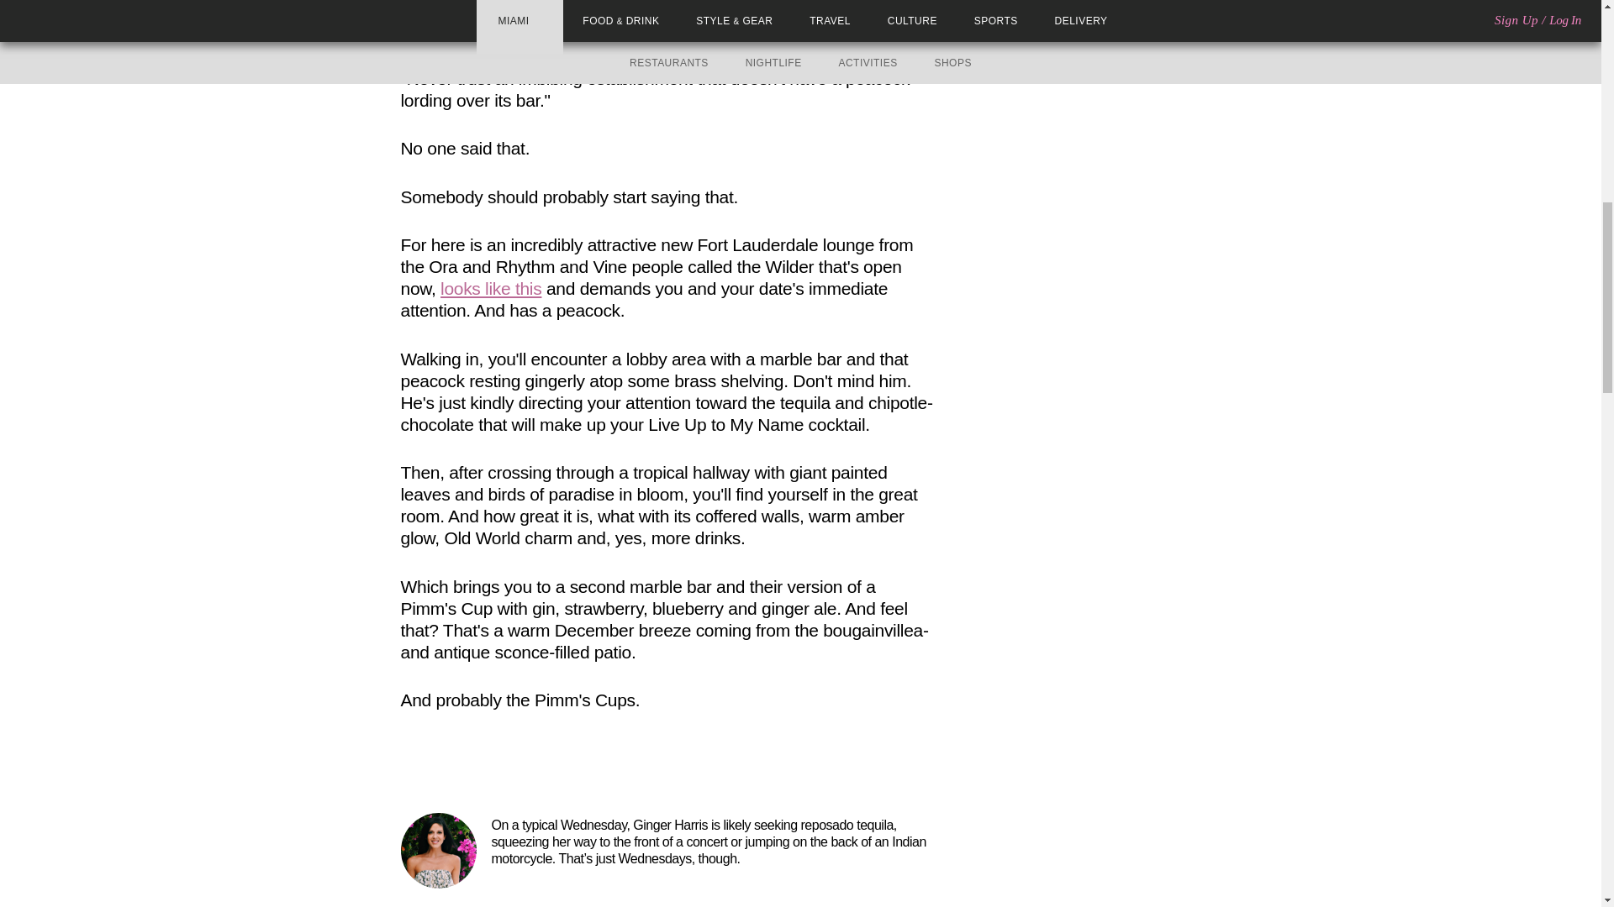 This screenshot has height=907, width=1614. What do you see at coordinates (491, 288) in the screenshot?
I see `looks like this` at bounding box center [491, 288].